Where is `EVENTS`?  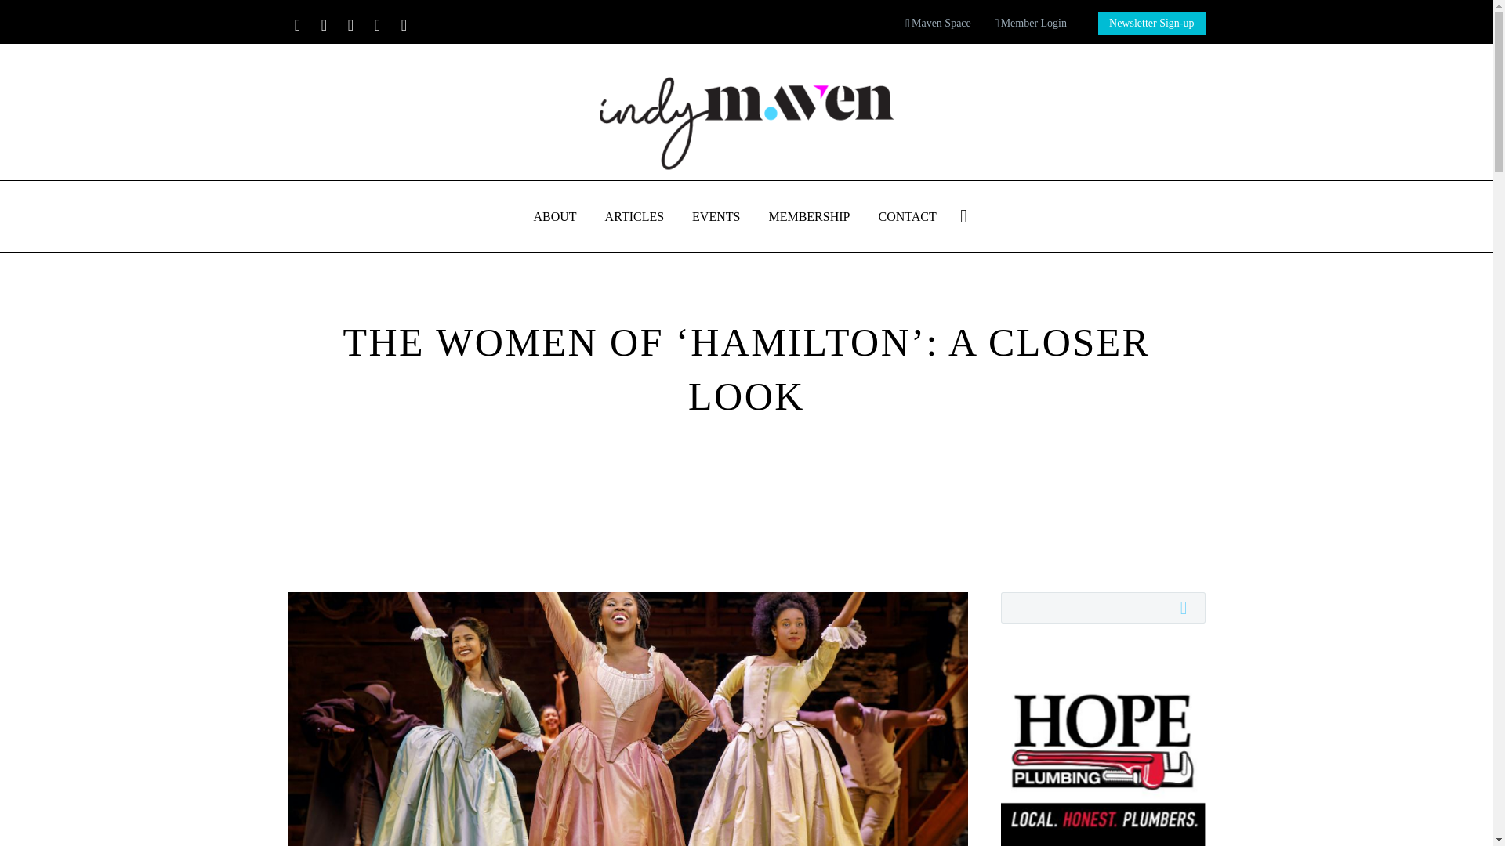
EVENTS is located at coordinates (715, 216).